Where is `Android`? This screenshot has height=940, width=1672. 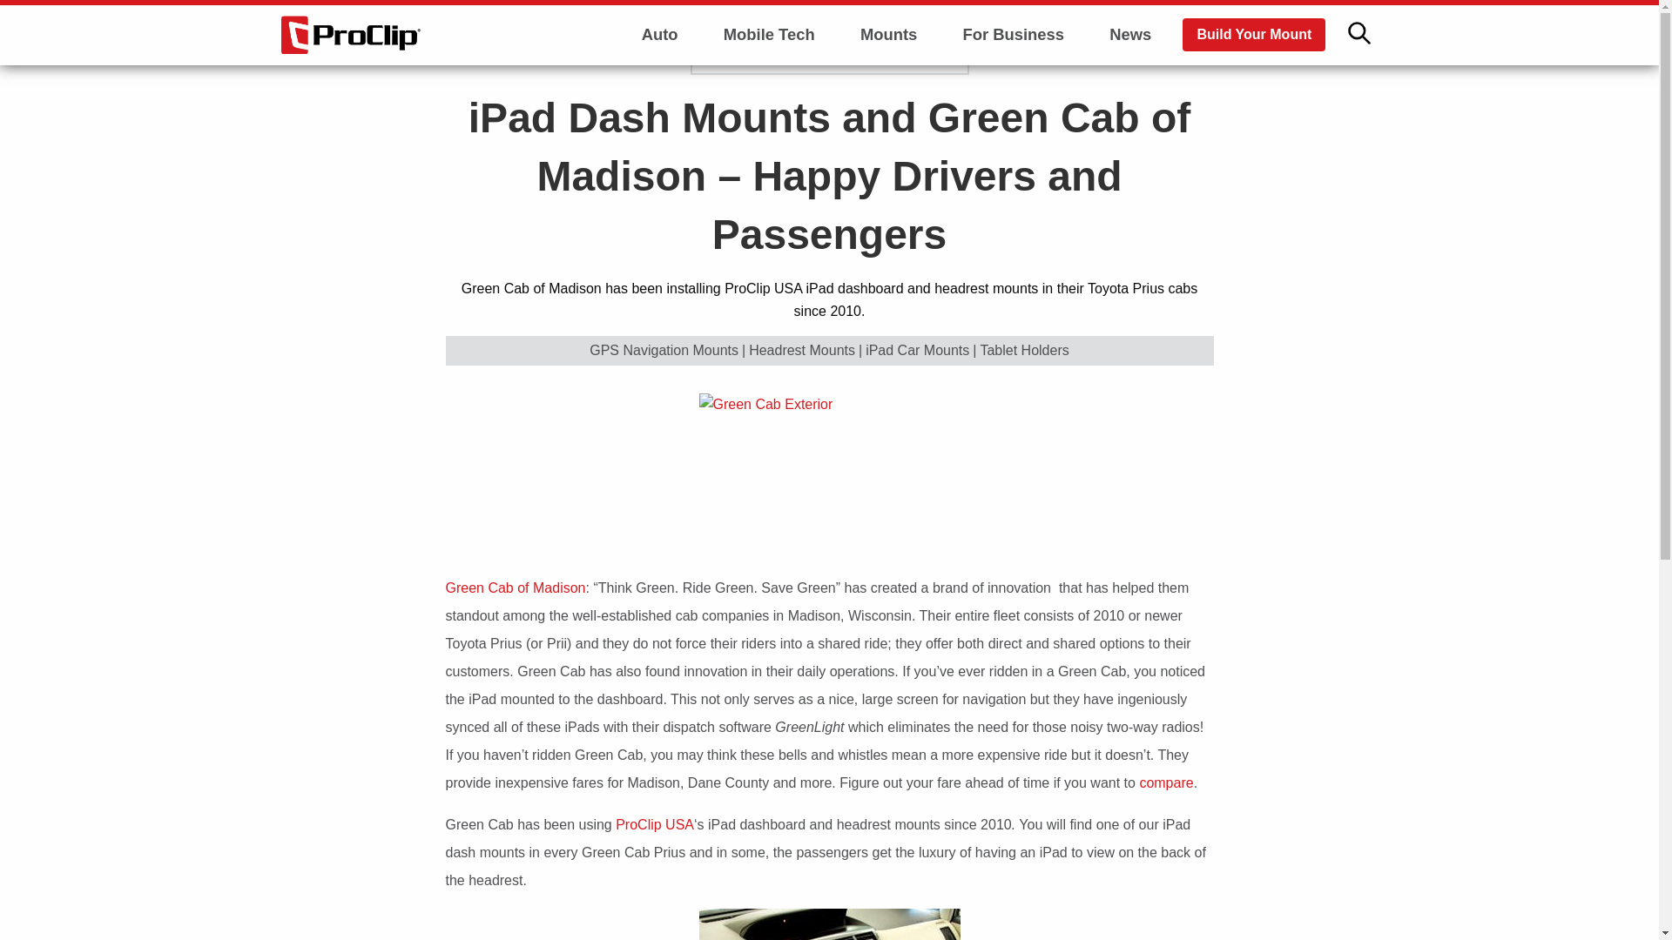
Android is located at coordinates (768, 125).